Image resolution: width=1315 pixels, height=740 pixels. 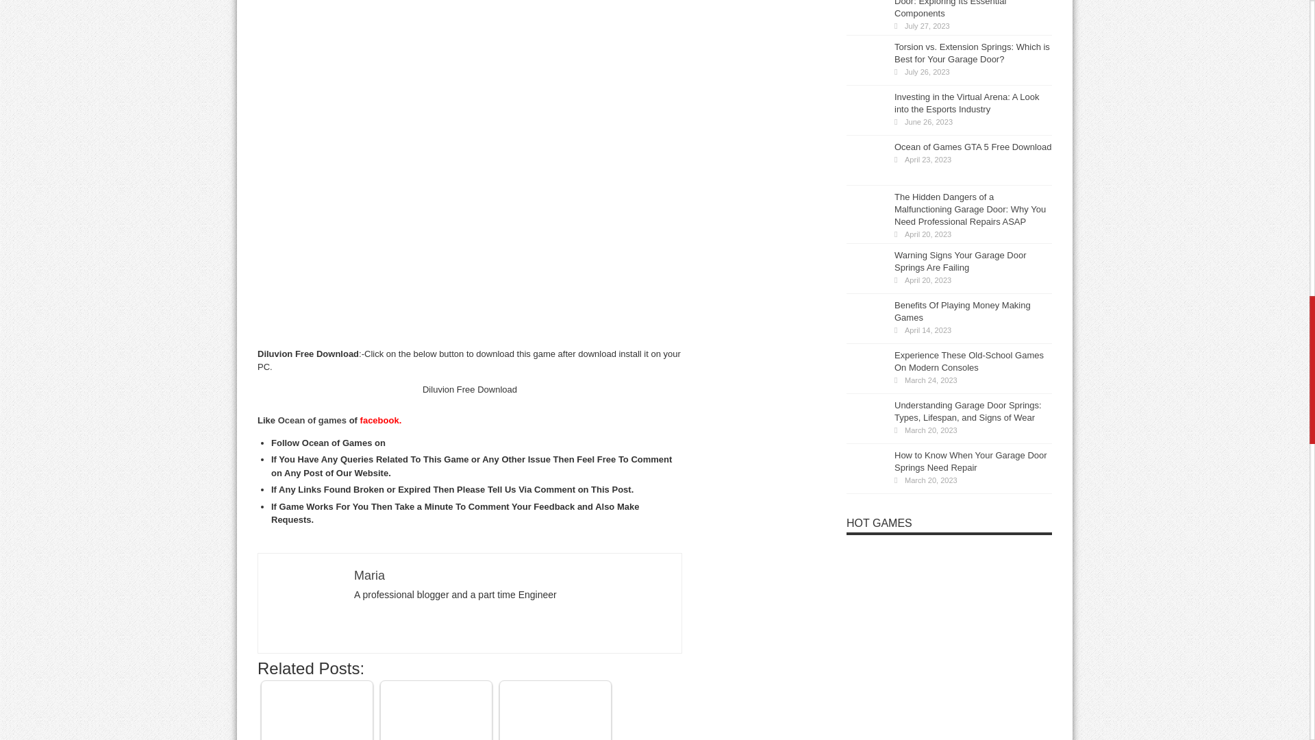 What do you see at coordinates (555, 710) in the screenshot?
I see `Kingdom Come: Deliverance free download` at bounding box center [555, 710].